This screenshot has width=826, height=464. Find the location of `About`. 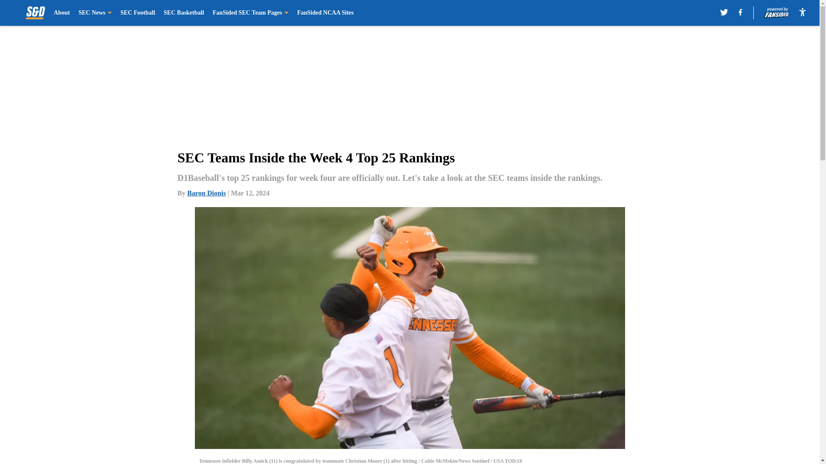

About is located at coordinates (61, 13).